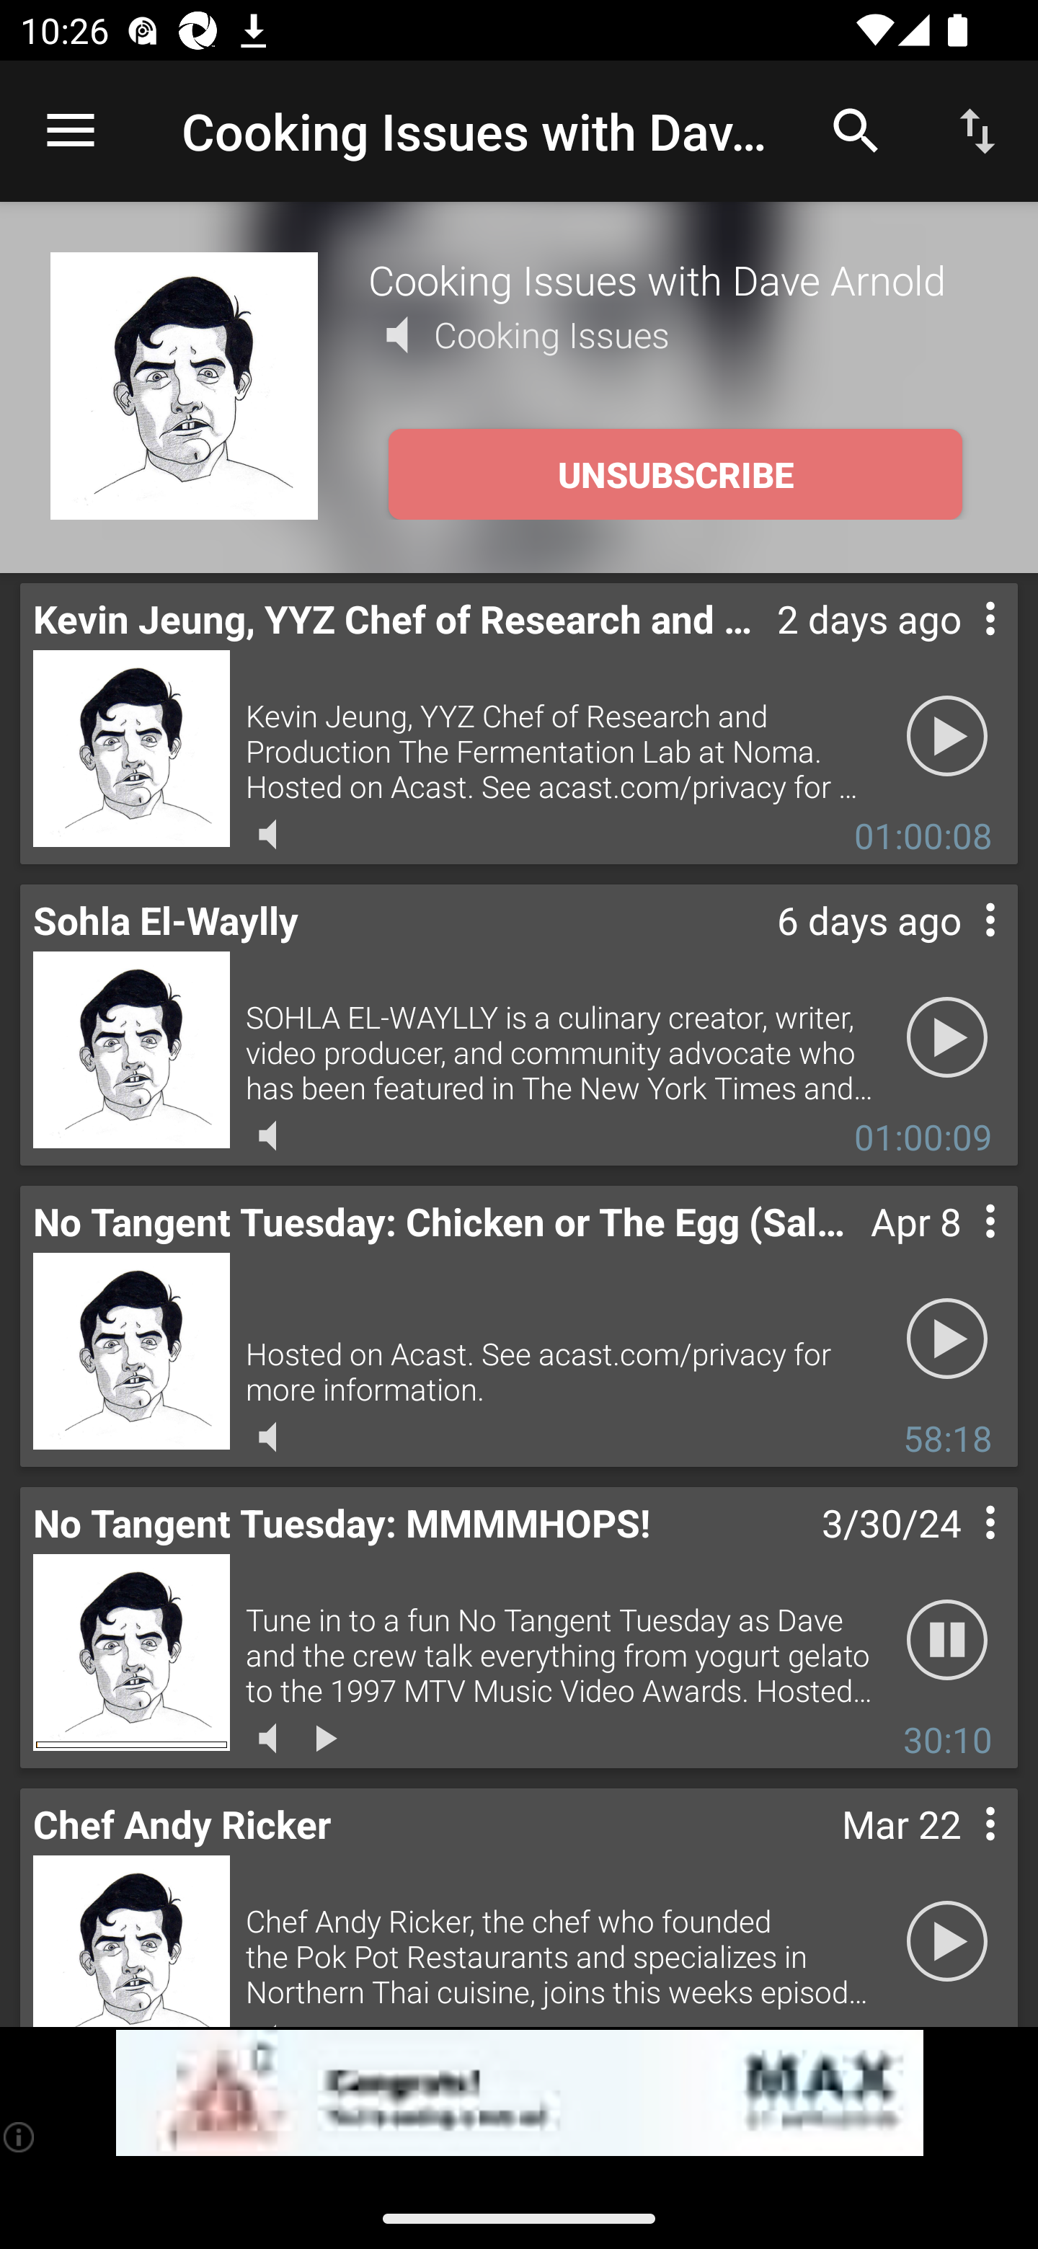 The height and width of the screenshot is (2249, 1038). I want to click on Search, so click(856, 130).